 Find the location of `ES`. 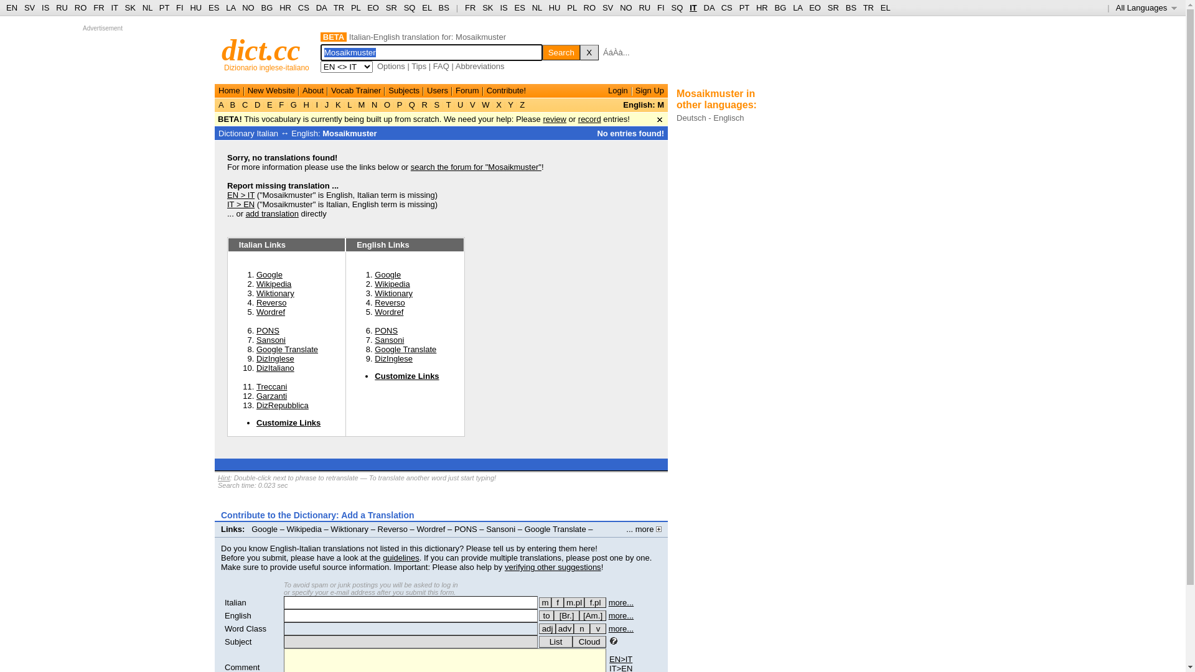

ES is located at coordinates (520, 7).